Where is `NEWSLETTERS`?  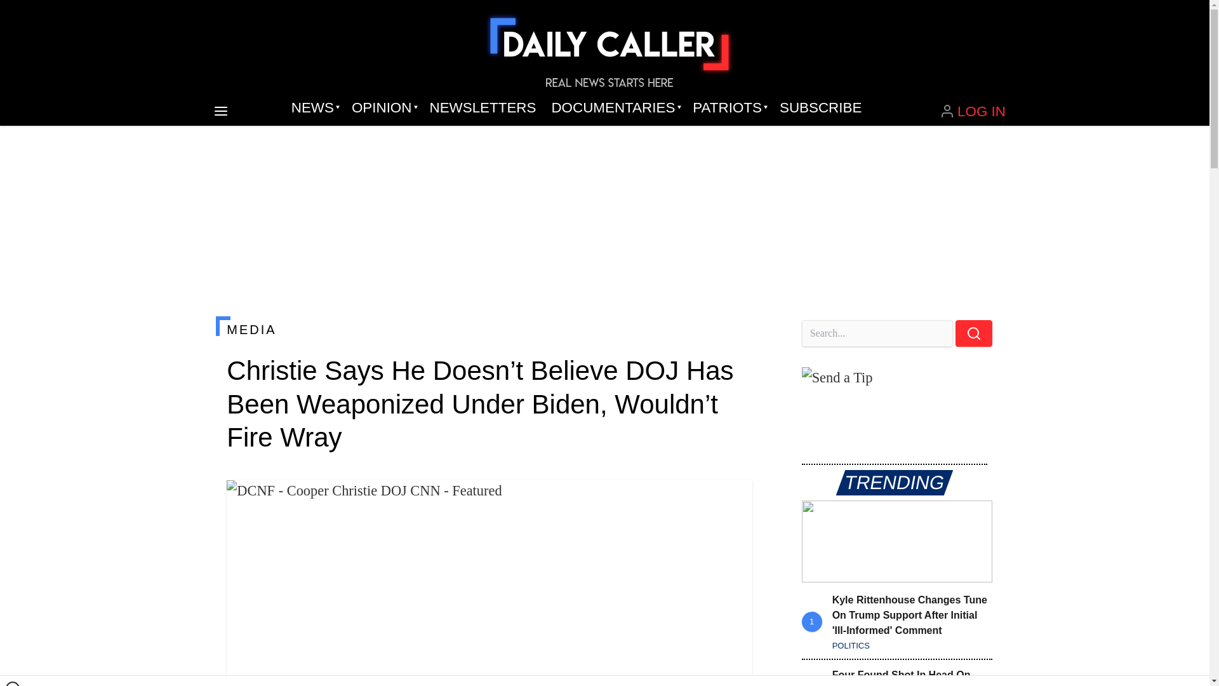 NEWSLETTERS is located at coordinates (483, 108).